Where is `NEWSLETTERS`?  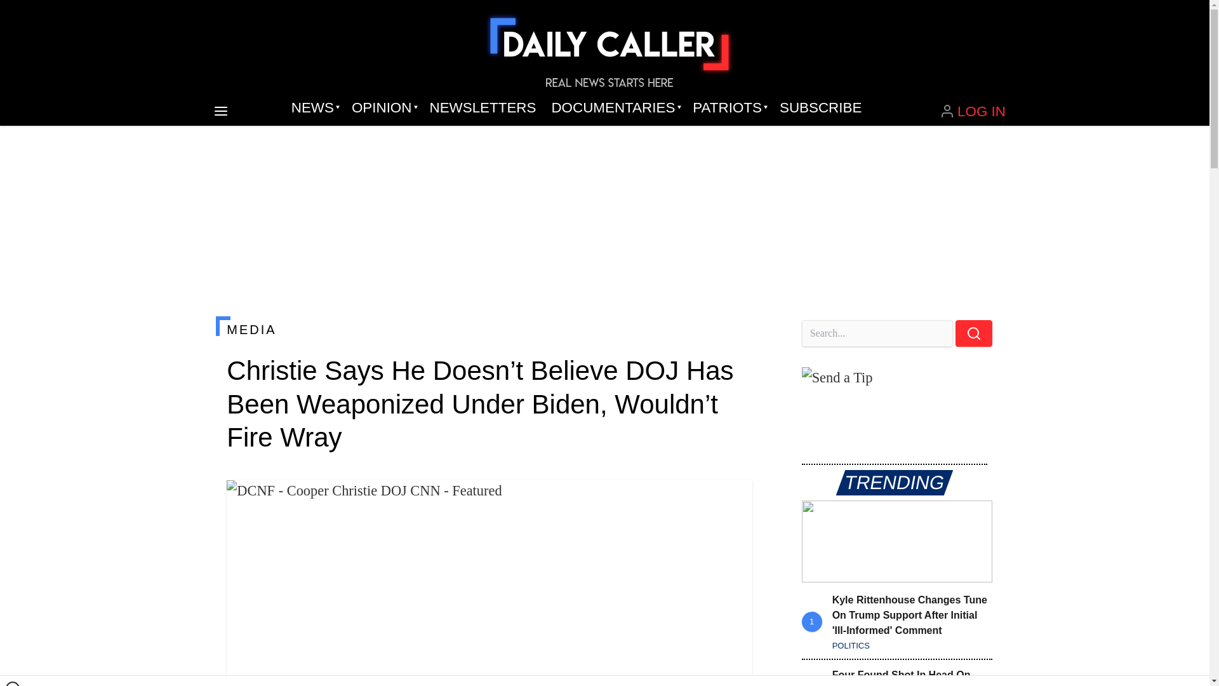 NEWSLETTERS is located at coordinates (483, 108).